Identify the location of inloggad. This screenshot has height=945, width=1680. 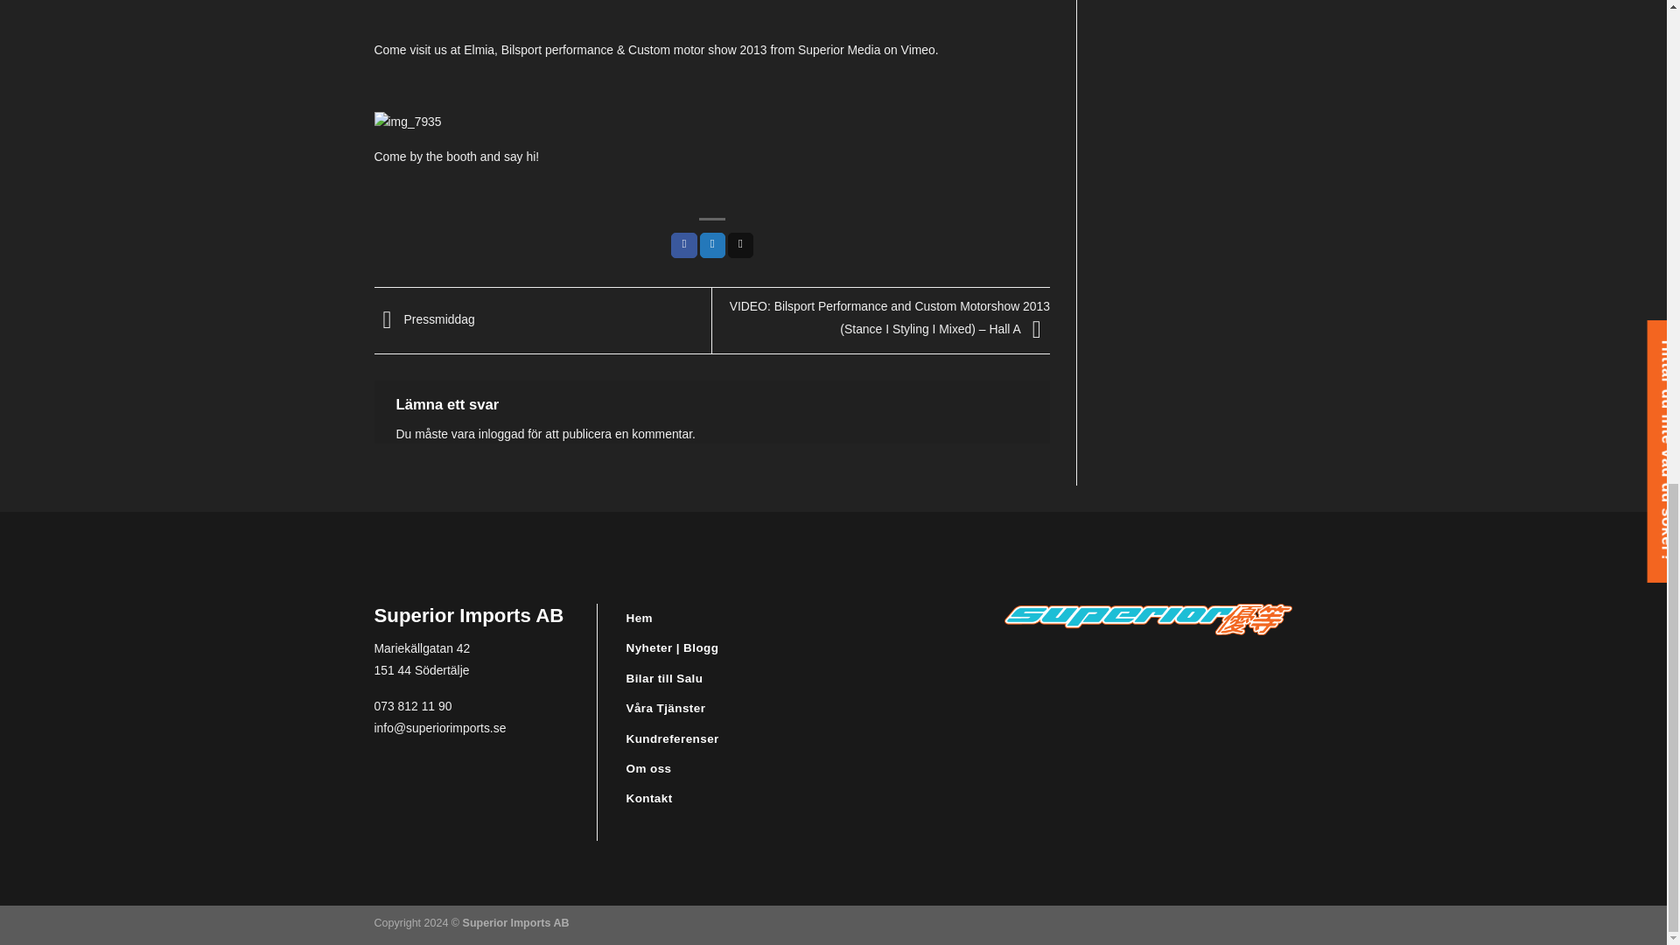
(501, 434).